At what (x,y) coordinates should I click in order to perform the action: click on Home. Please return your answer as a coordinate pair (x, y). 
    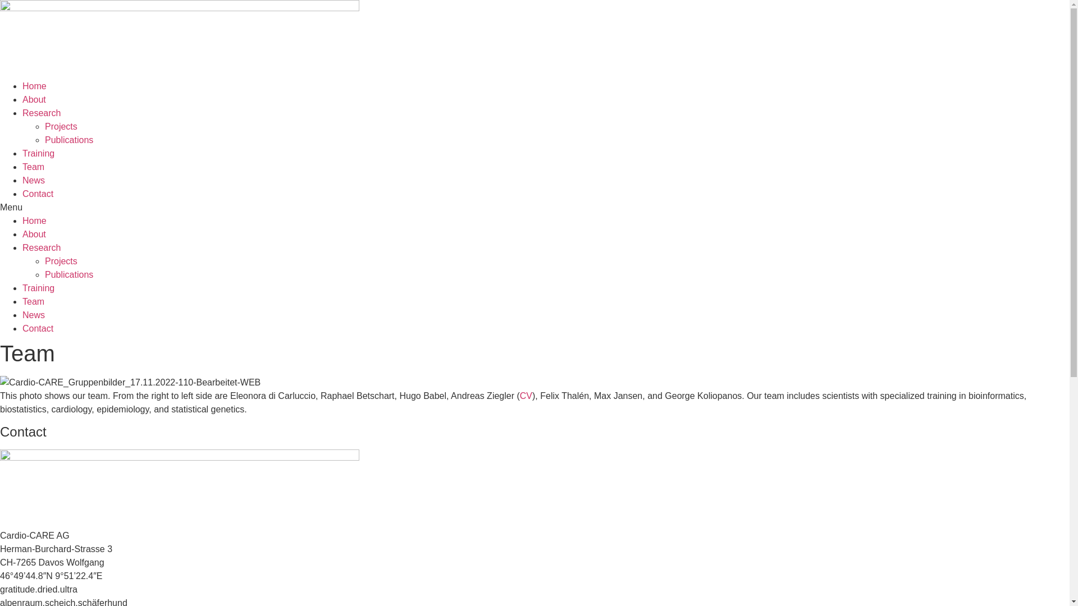
    Looking at the image, I should click on (35, 86).